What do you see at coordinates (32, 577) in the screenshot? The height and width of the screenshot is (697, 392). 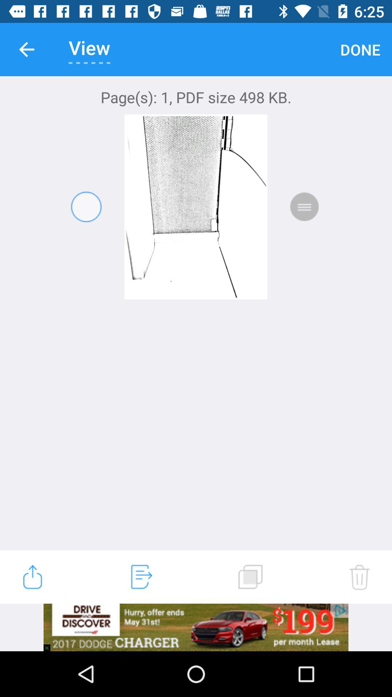 I see `turn off the icon below the page s 1 item` at bounding box center [32, 577].